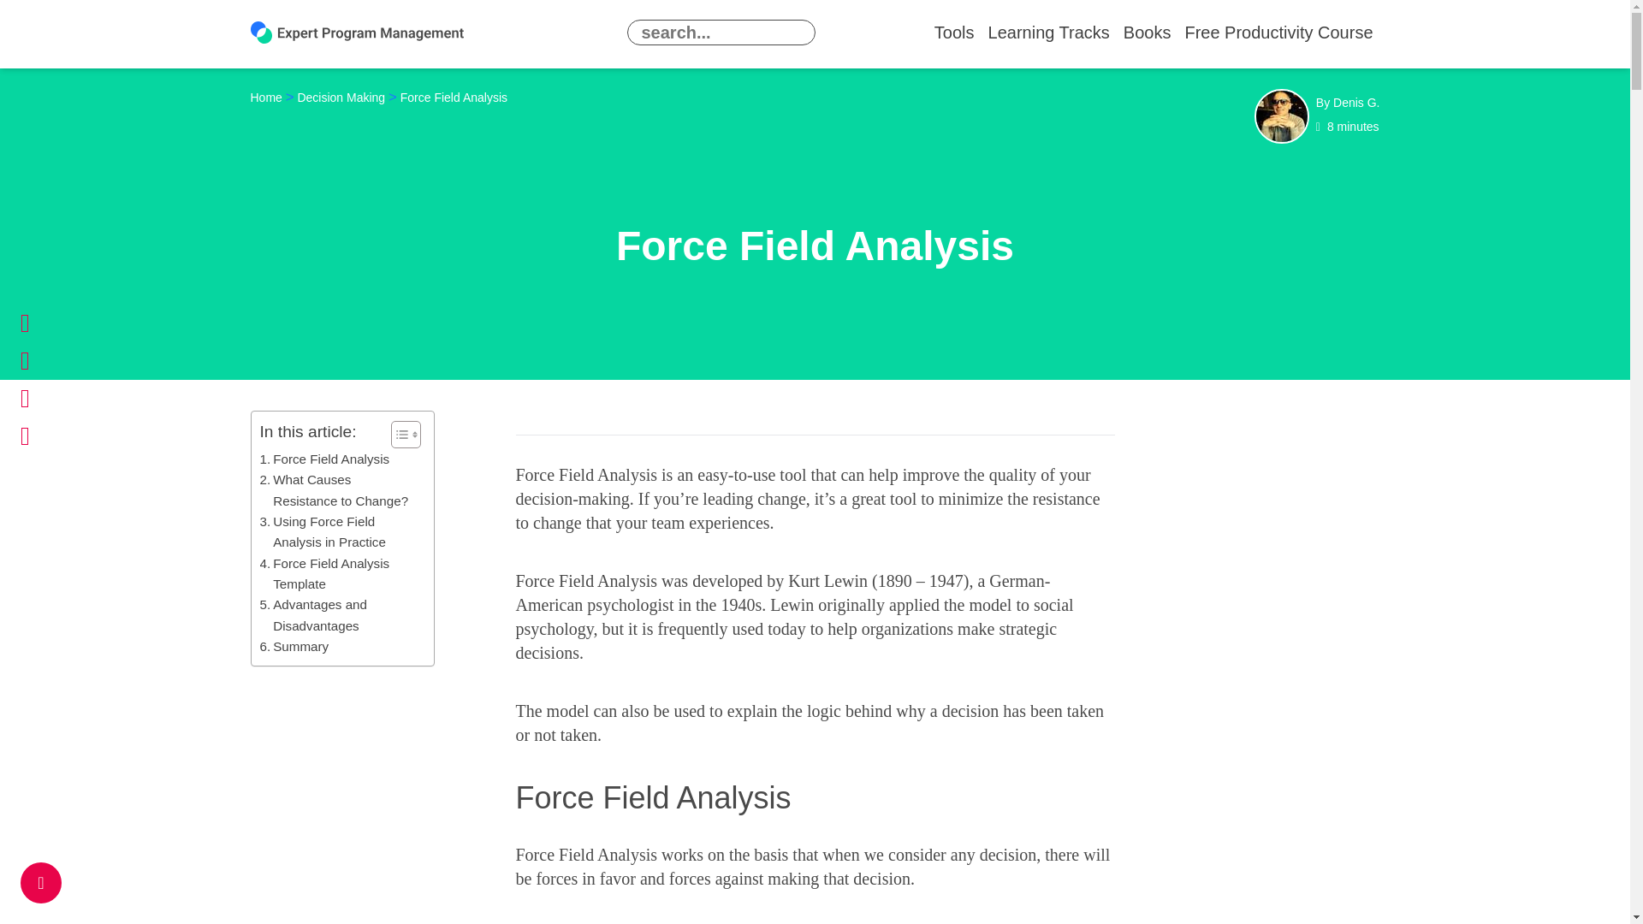 Image resolution: width=1643 pixels, height=924 pixels. Describe the element at coordinates (1147, 33) in the screenshot. I see `Books` at that location.